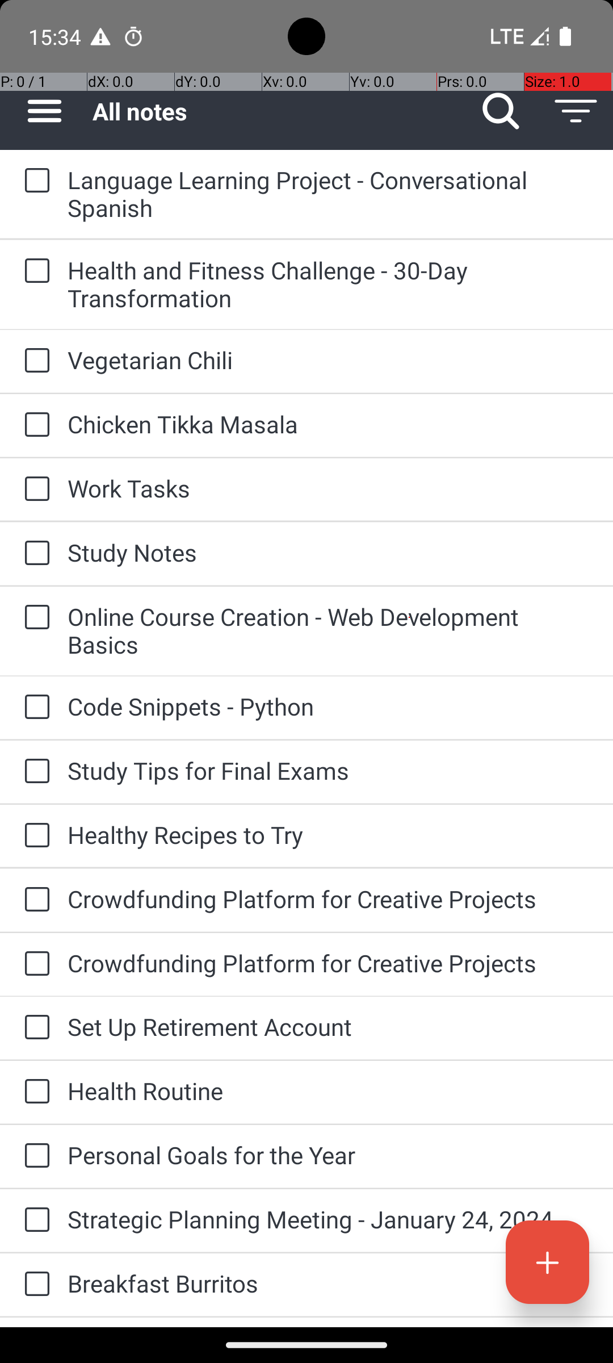 Image resolution: width=613 pixels, height=1363 pixels. What do you see at coordinates (329, 360) in the screenshot?
I see `Vegetarian Chili` at bounding box center [329, 360].